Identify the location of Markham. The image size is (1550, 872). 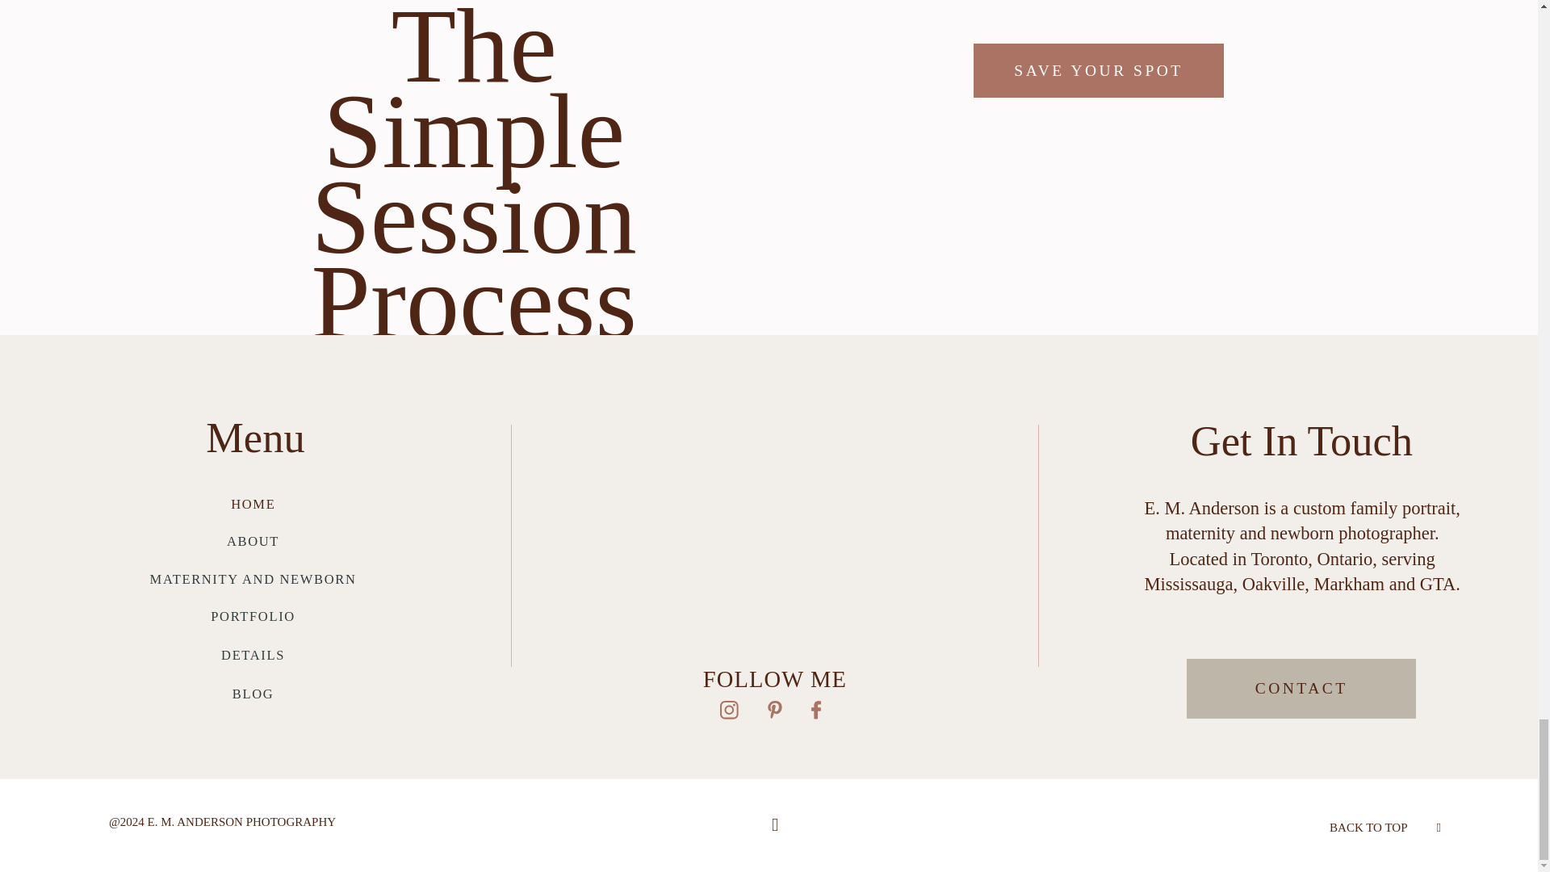
(1349, 583).